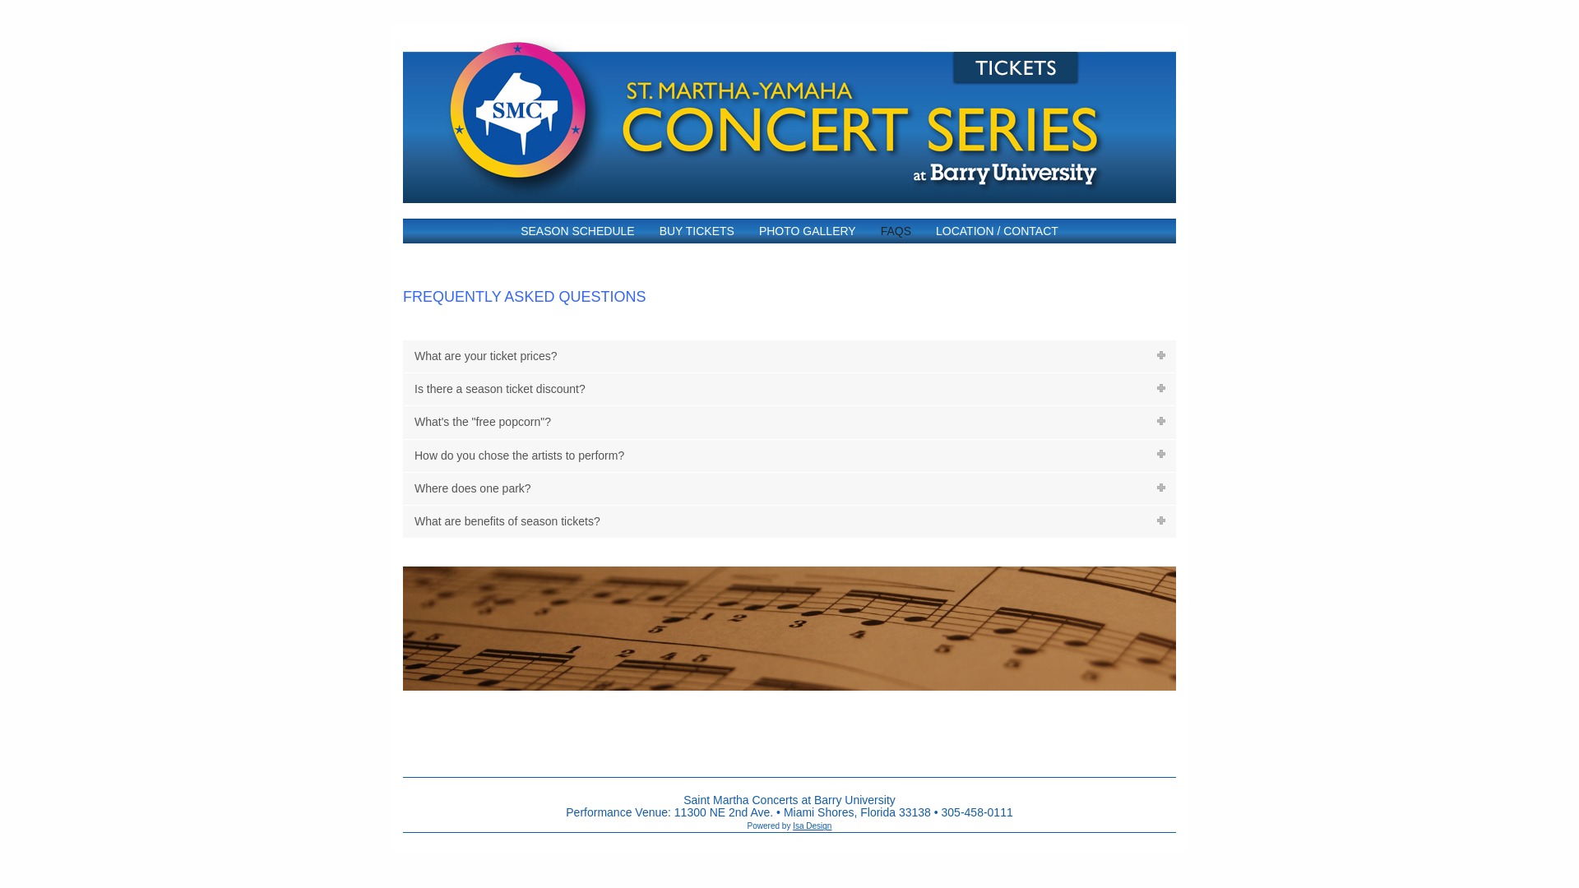 This screenshot has height=888, width=1579. Describe the element at coordinates (789, 488) in the screenshot. I see `Where does one park?` at that location.